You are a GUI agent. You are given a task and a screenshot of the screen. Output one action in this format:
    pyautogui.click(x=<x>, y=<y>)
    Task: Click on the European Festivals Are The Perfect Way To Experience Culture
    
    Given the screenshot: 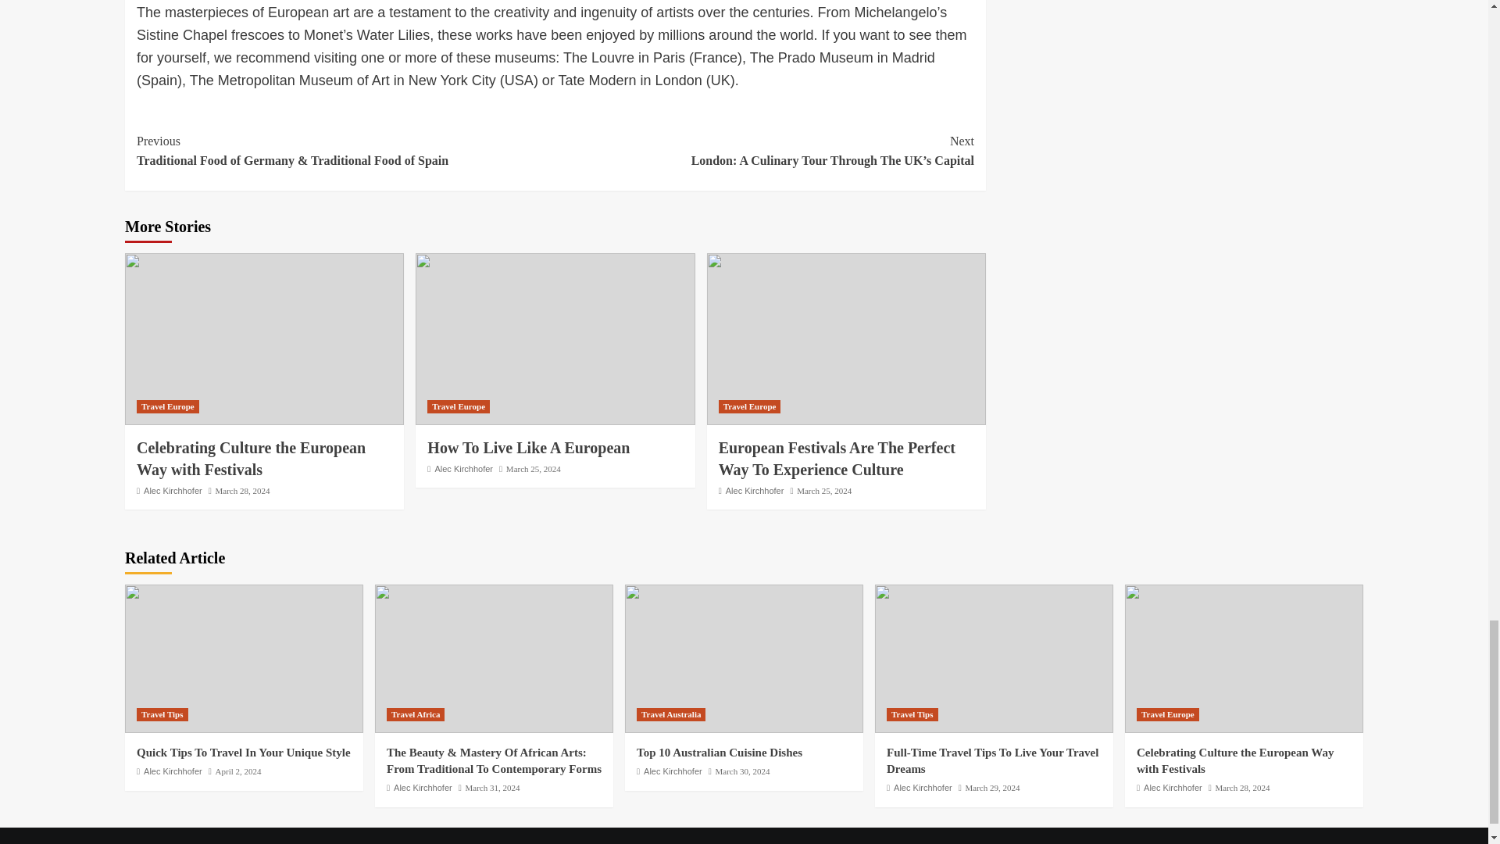 What is the action you would take?
    pyautogui.click(x=837, y=458)
    